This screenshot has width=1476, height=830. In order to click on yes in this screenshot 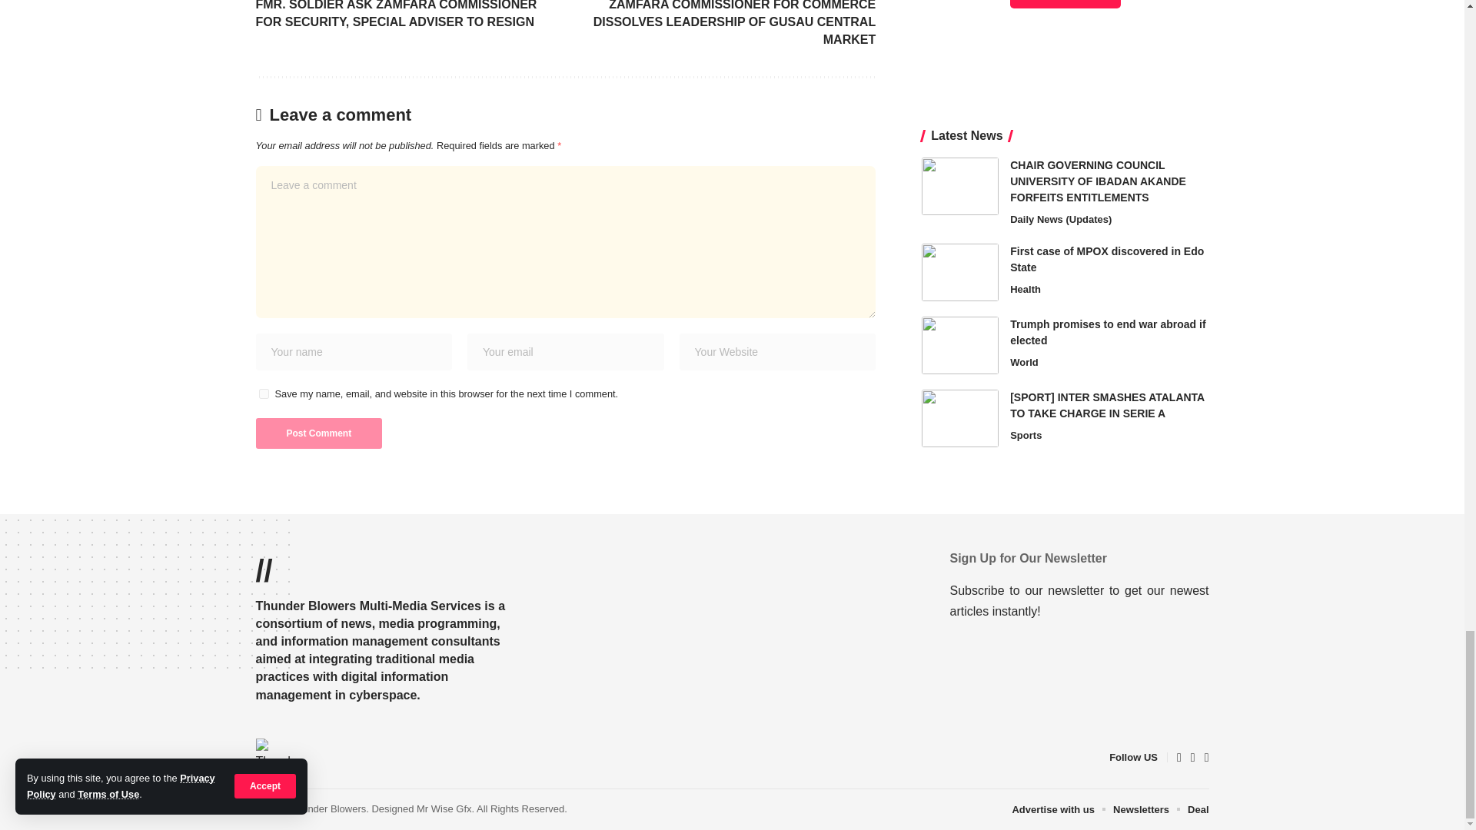, I will do `click(263, 393)`.